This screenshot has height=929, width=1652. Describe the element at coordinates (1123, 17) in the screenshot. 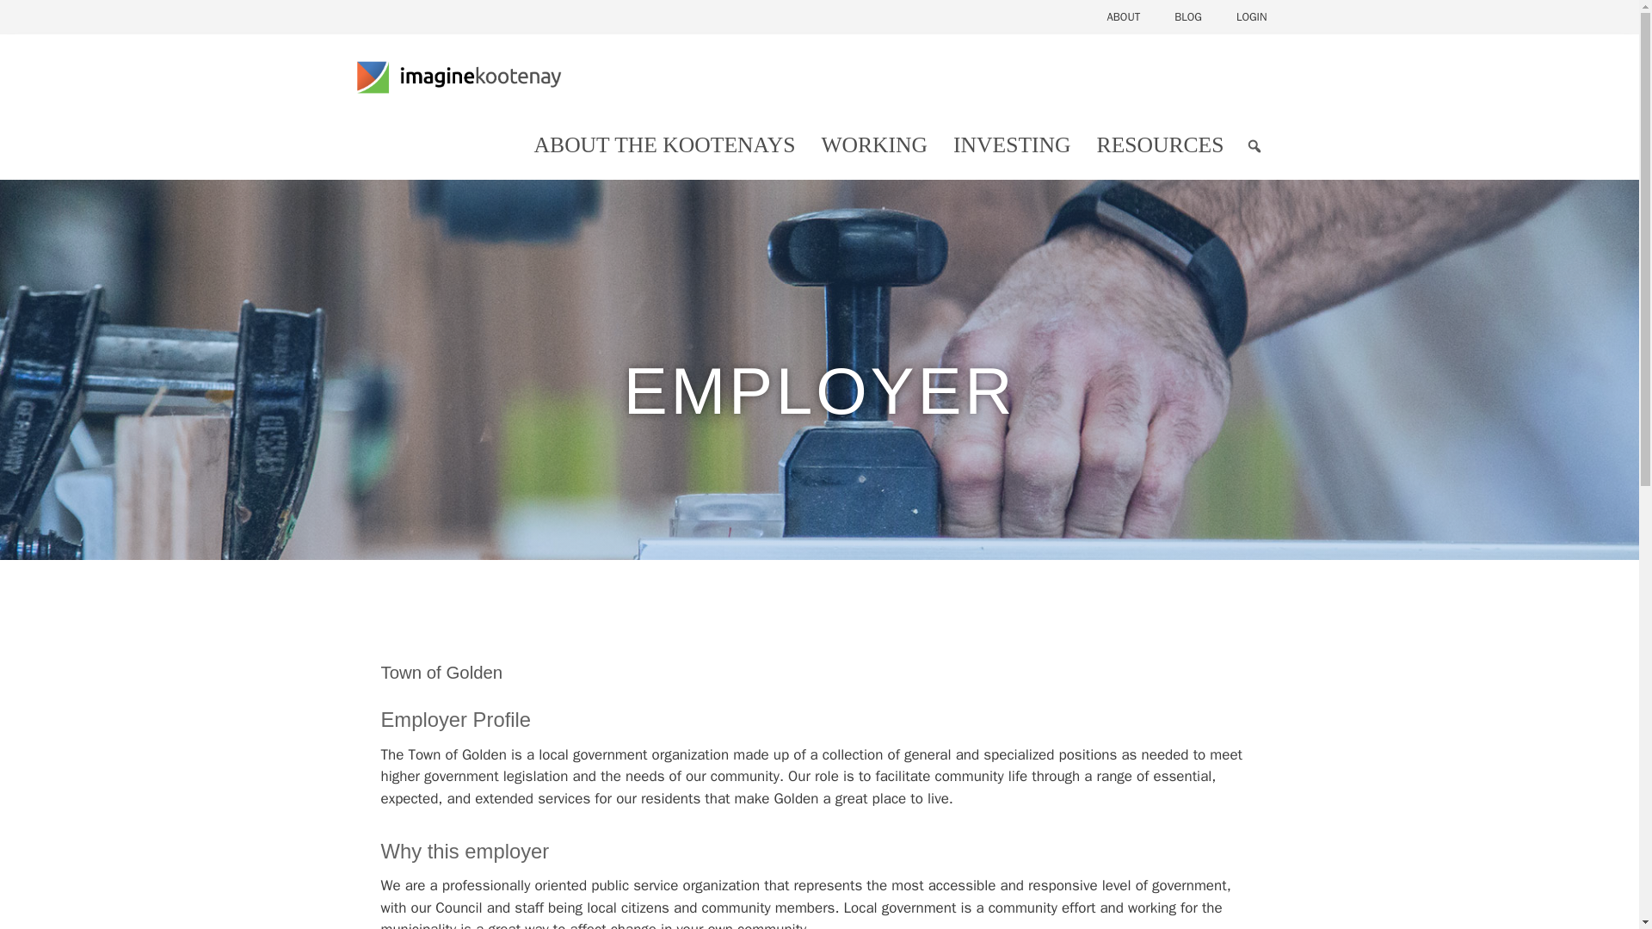

I see `ABOUT` at that location.